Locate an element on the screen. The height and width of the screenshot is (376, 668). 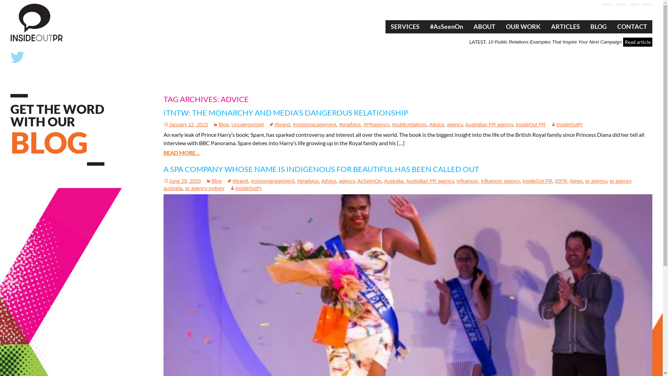
influencer is located at coordinates (467, 181).